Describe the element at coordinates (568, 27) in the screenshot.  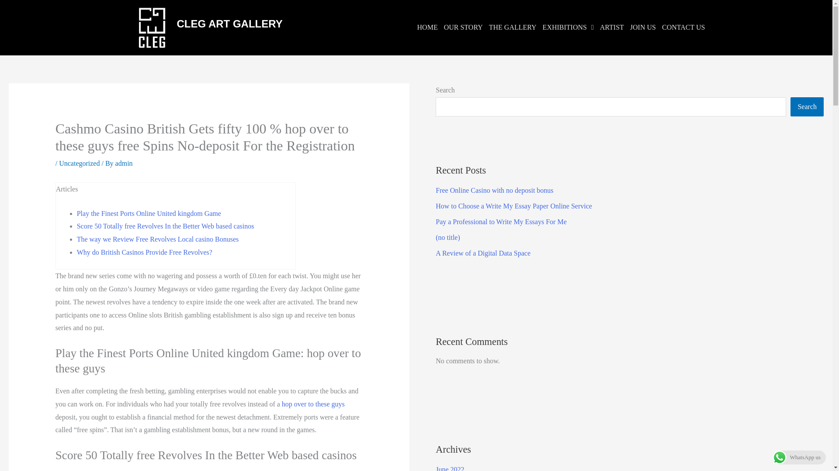
I see `EXHIBITIONS` at that location.